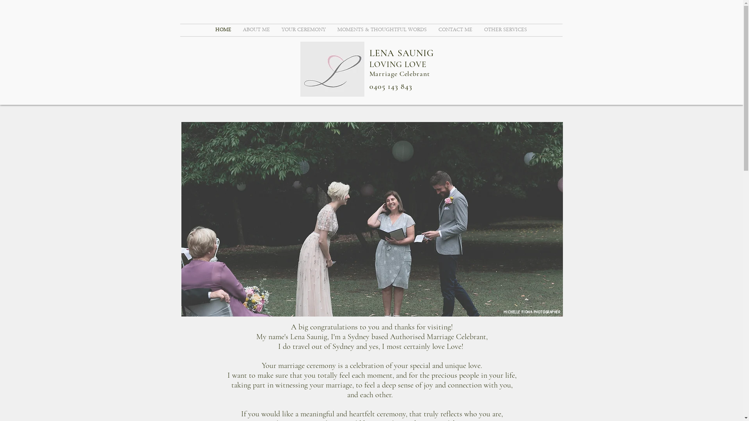 This screenshot has width=749, height=421. What do you see at coordinates (223, 30) in the screenshot?
I see `HOME` at bounding box center [223, 30].